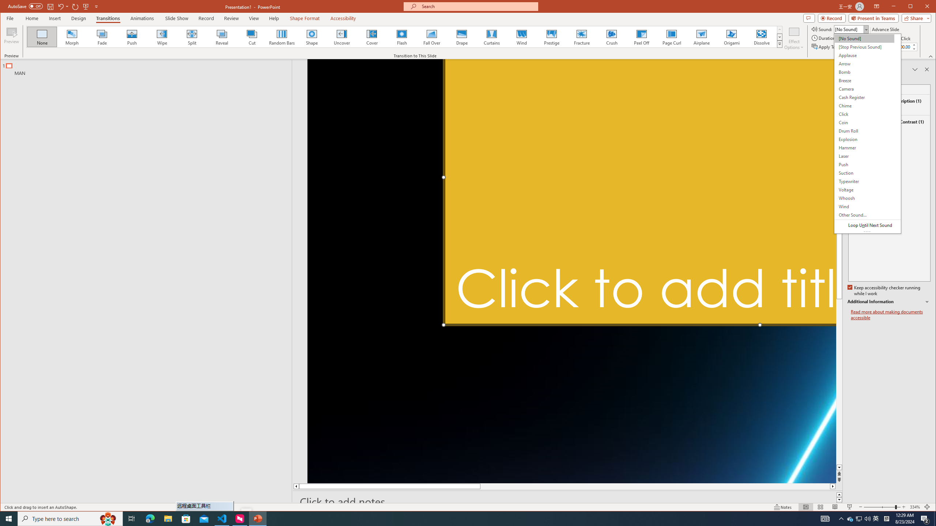 Image resolution: width=936 pixels, height=526 pixels. I want to click on Microsoft Store, so click(186, 519).